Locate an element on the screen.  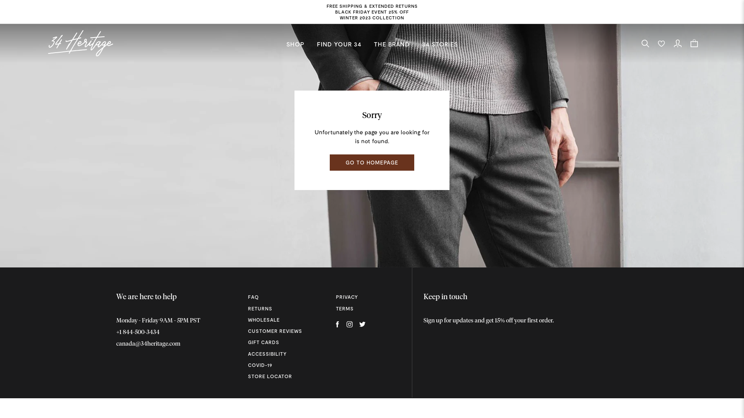
FAQ is located at coordinates (284, 297).